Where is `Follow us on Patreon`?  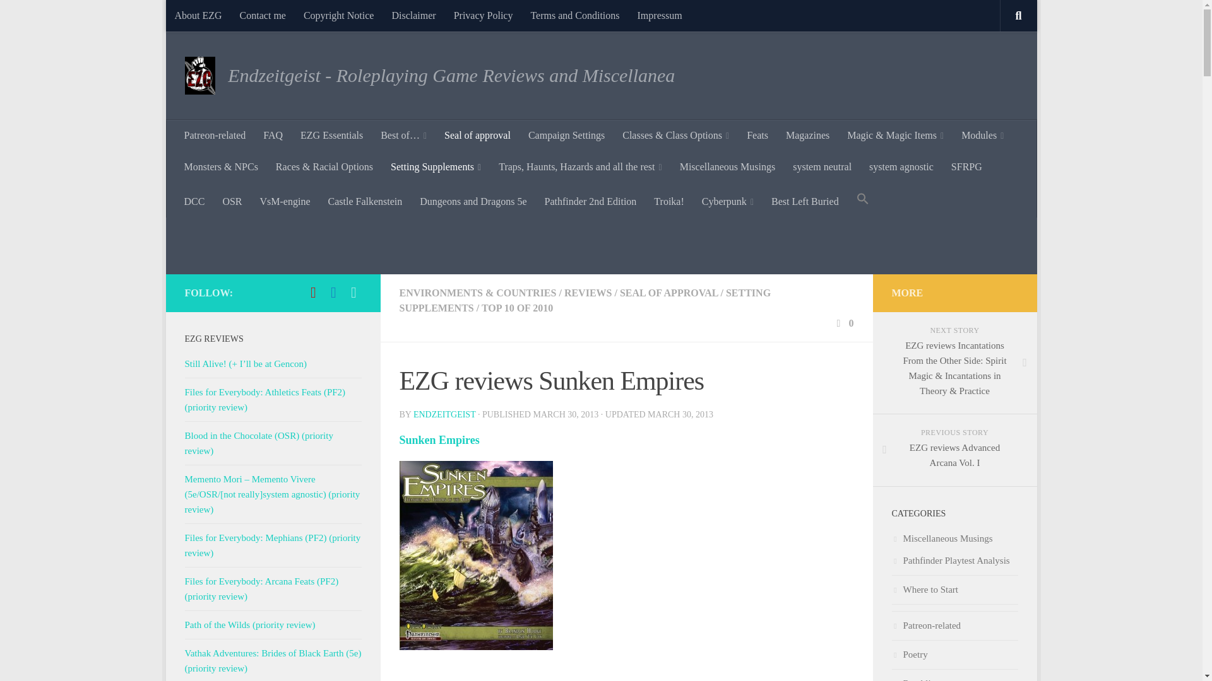
Follow us on Patreon is located at coordinates (313, 293).